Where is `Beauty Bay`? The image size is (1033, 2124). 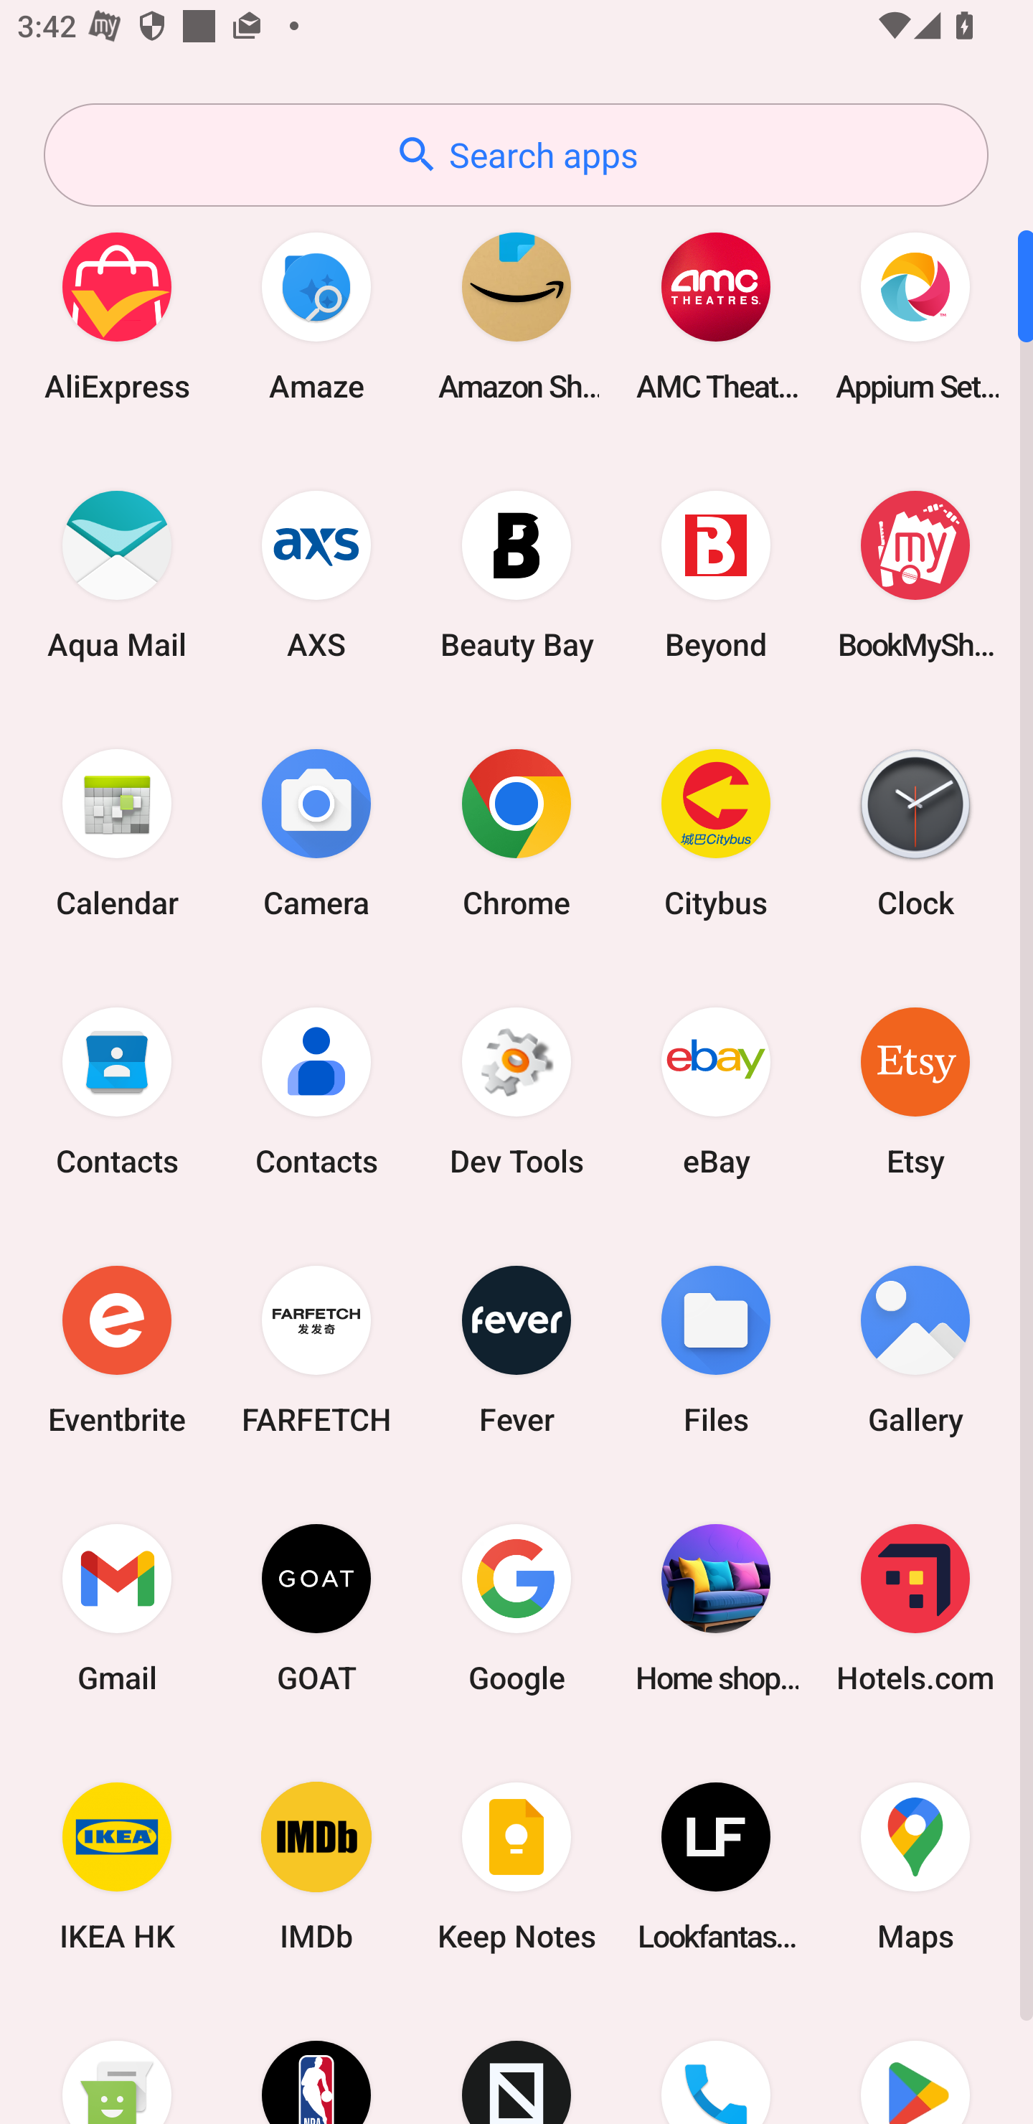
Beauty Bay is located at coordinates (516, 574).